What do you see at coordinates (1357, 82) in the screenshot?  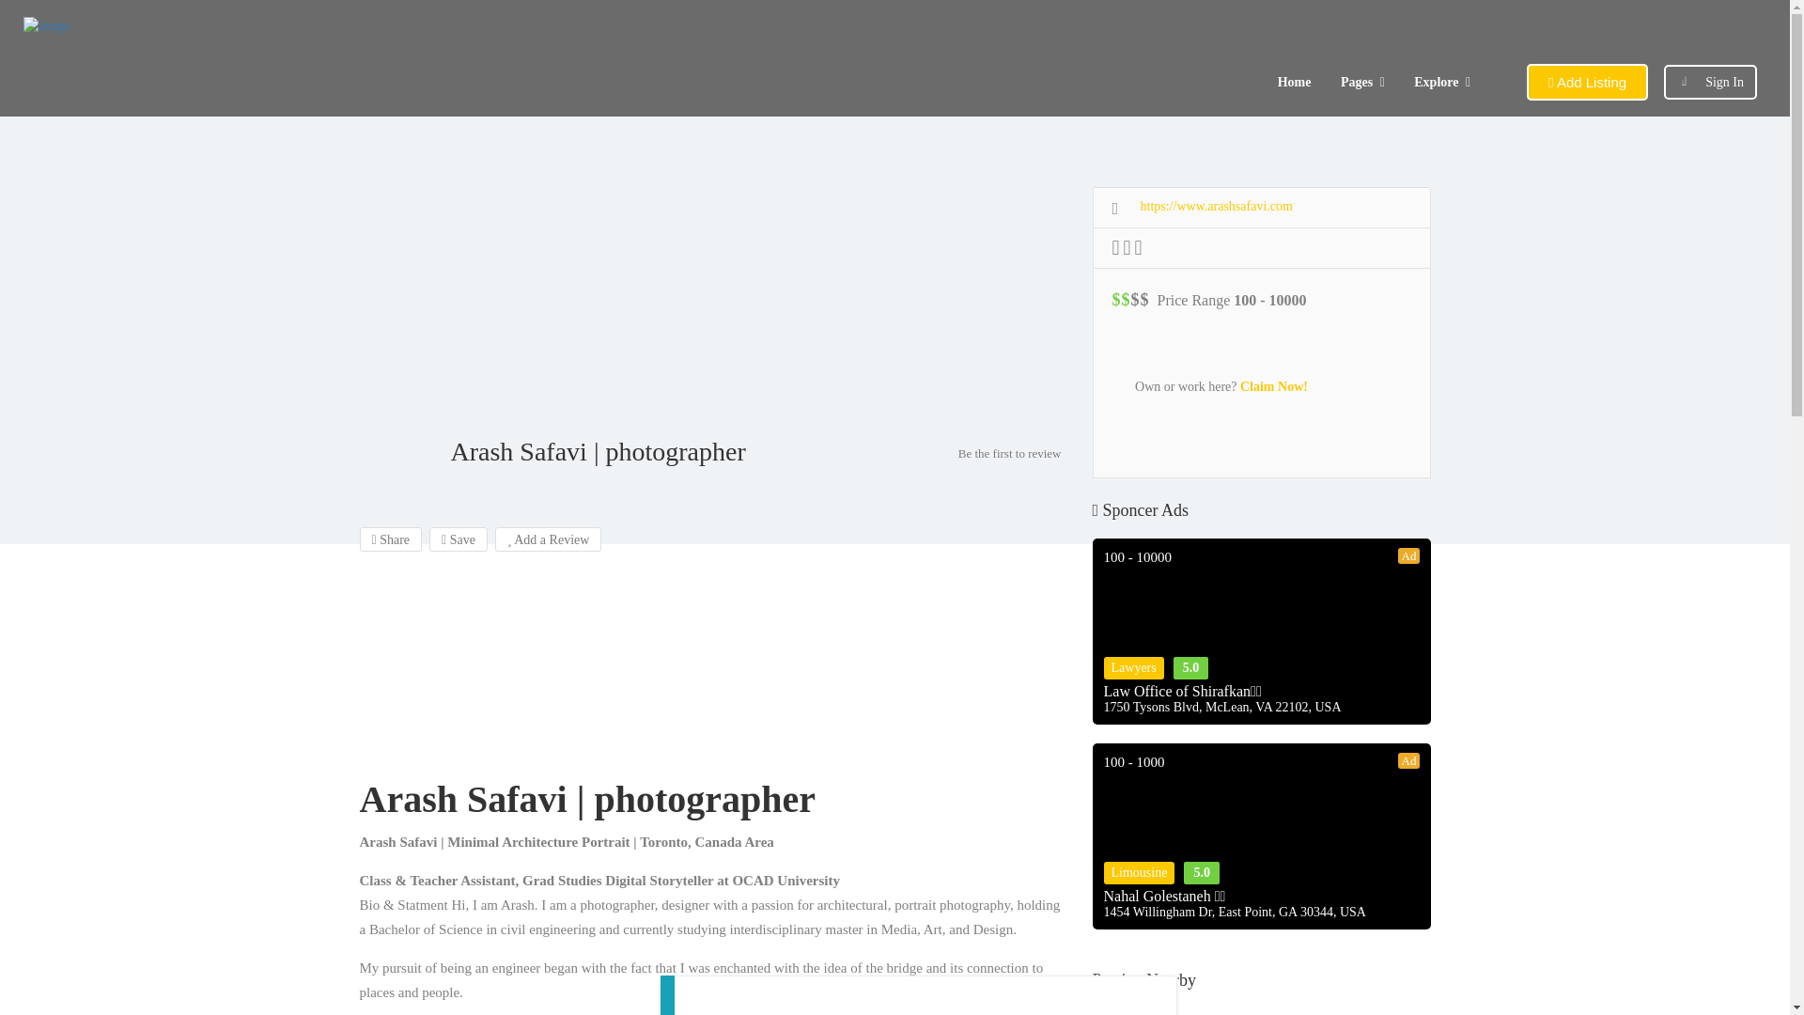 I see `Pages` at bounding box center [1357, 82].